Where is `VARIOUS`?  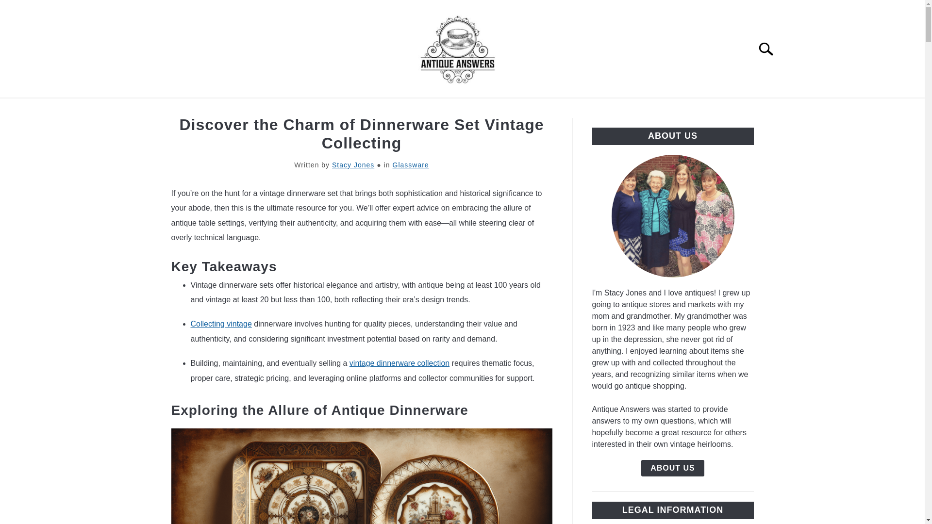 VARIOUS is located at coordinates (651, 109).